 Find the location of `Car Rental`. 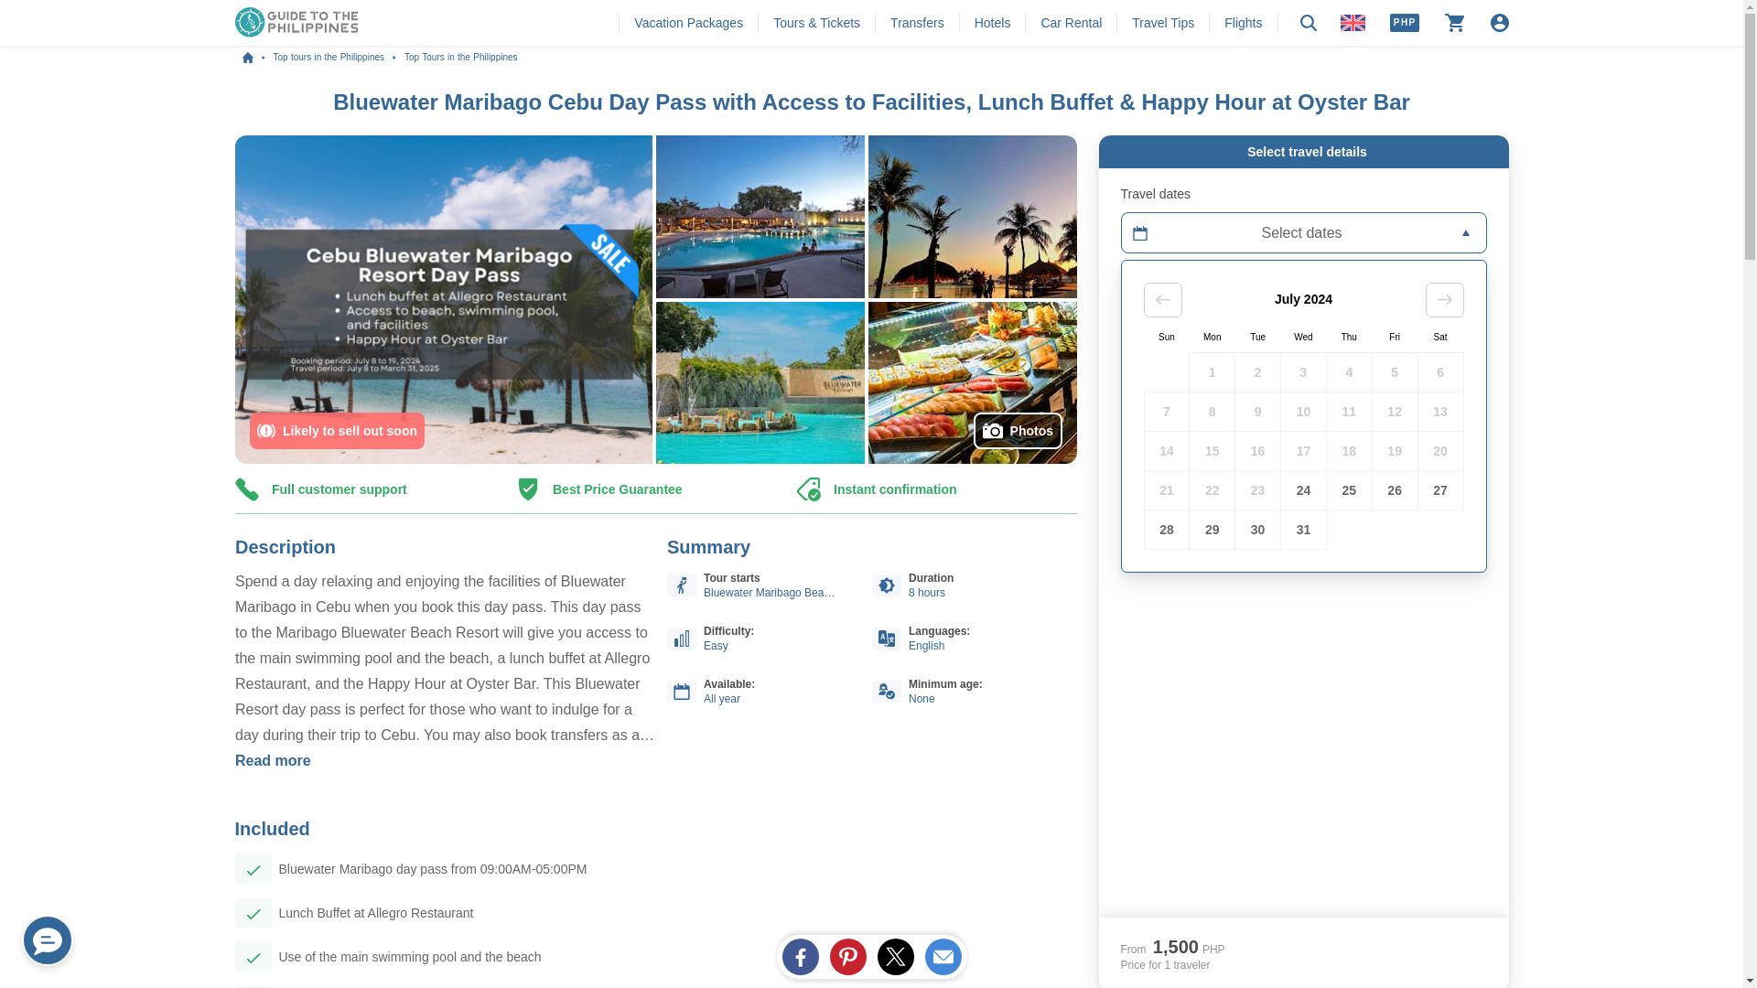

Car Rental is located at coordinates (1071, 22).